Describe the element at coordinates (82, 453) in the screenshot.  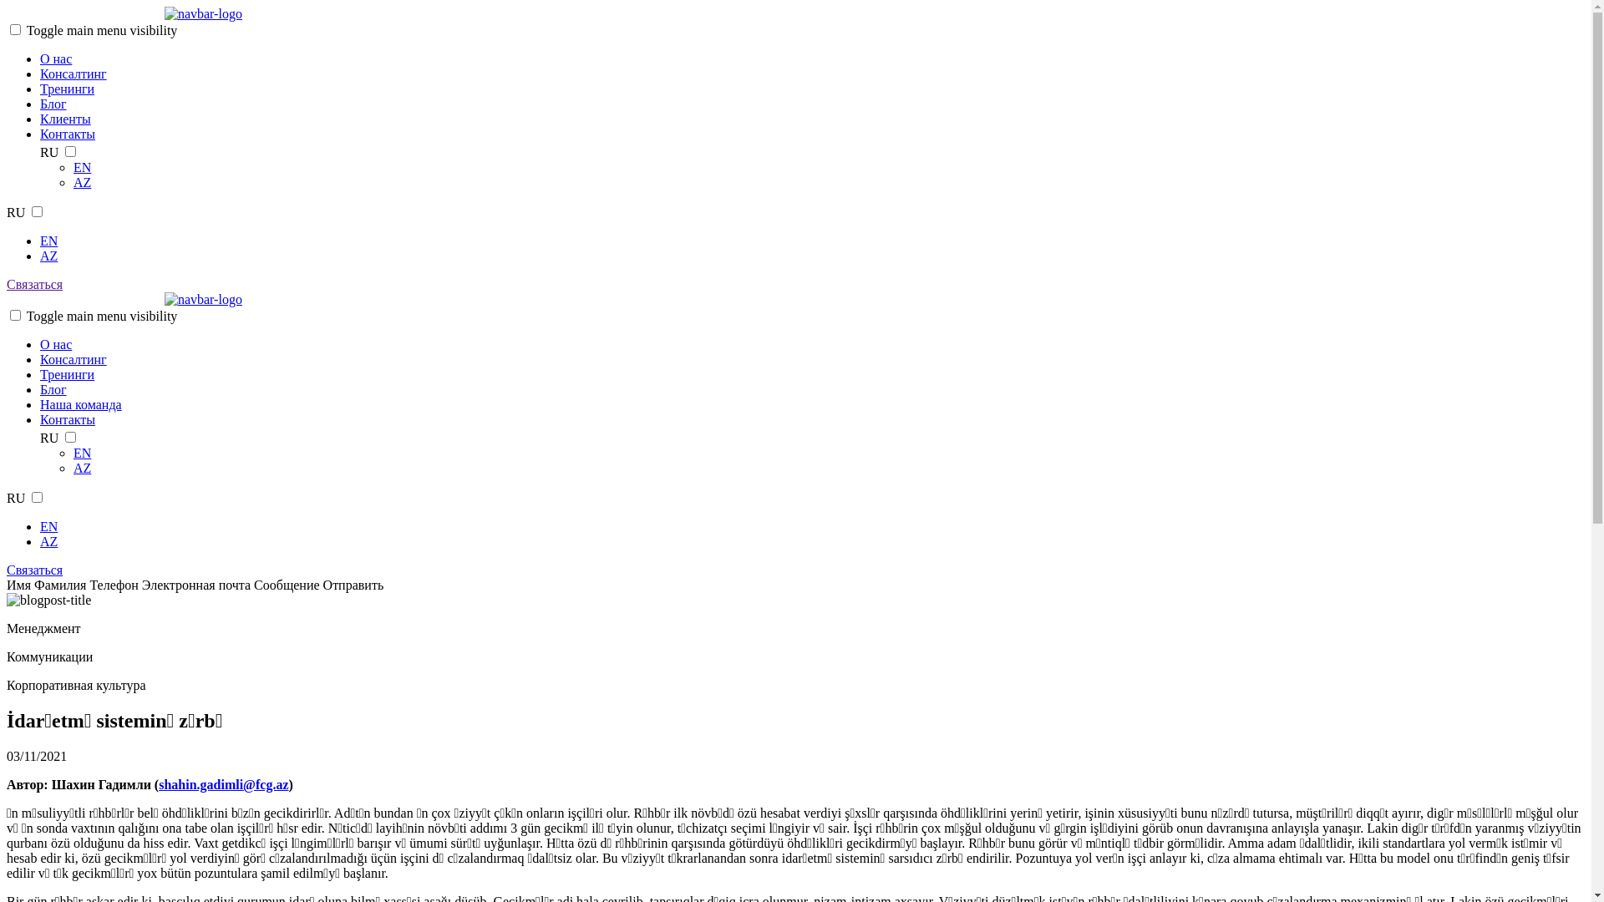
I see `EN` at that location.